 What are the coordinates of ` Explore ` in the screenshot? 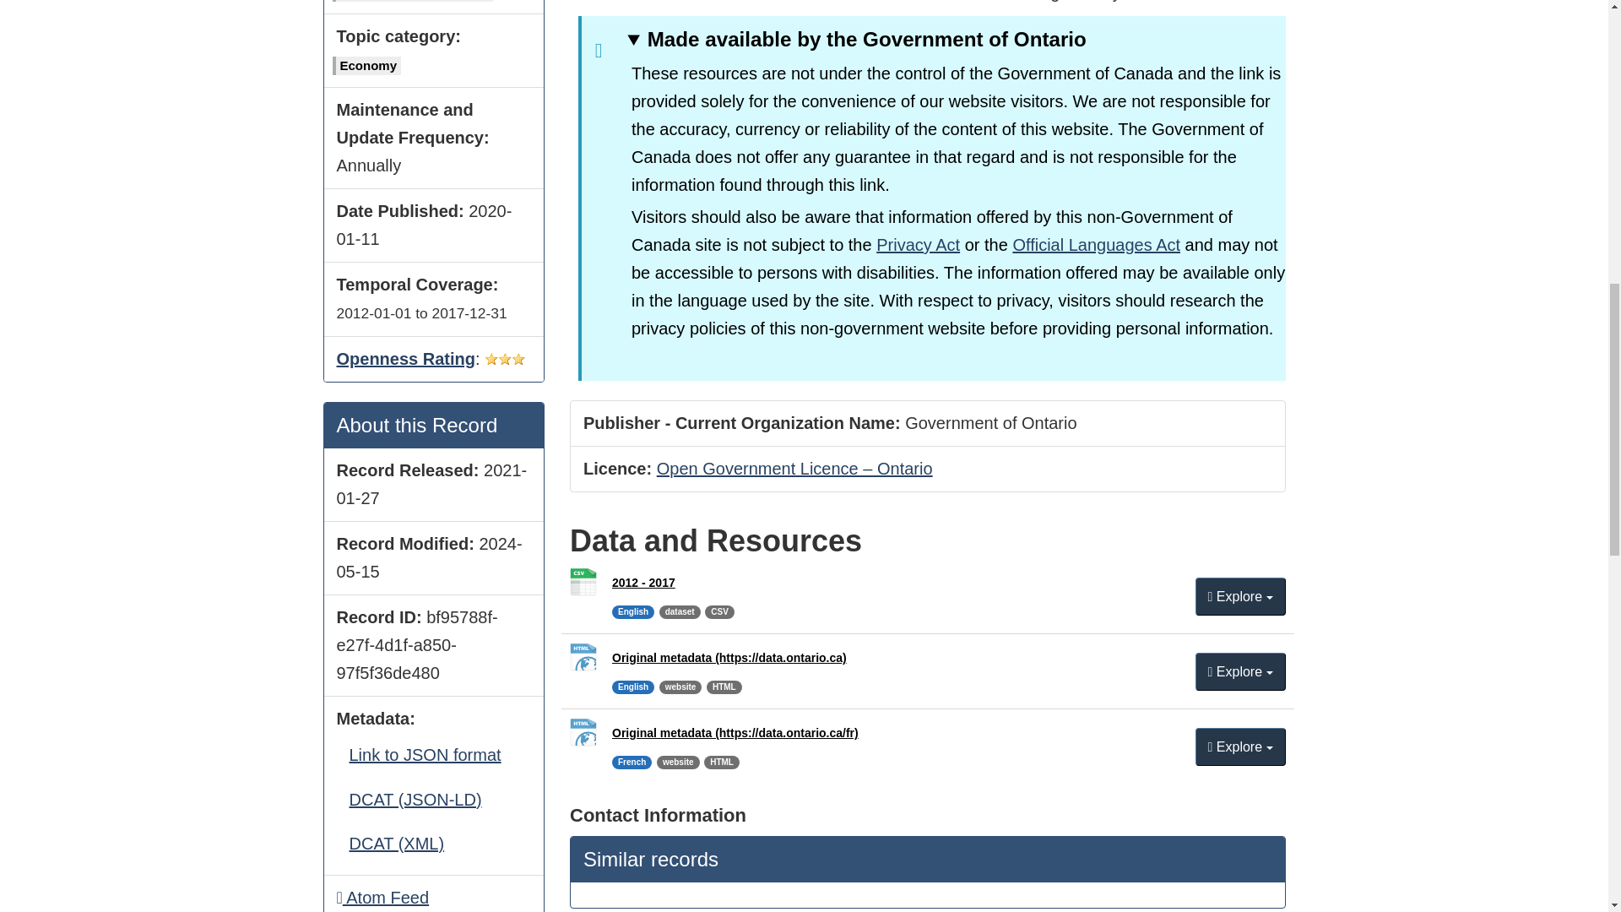 It's located at (382, 897).